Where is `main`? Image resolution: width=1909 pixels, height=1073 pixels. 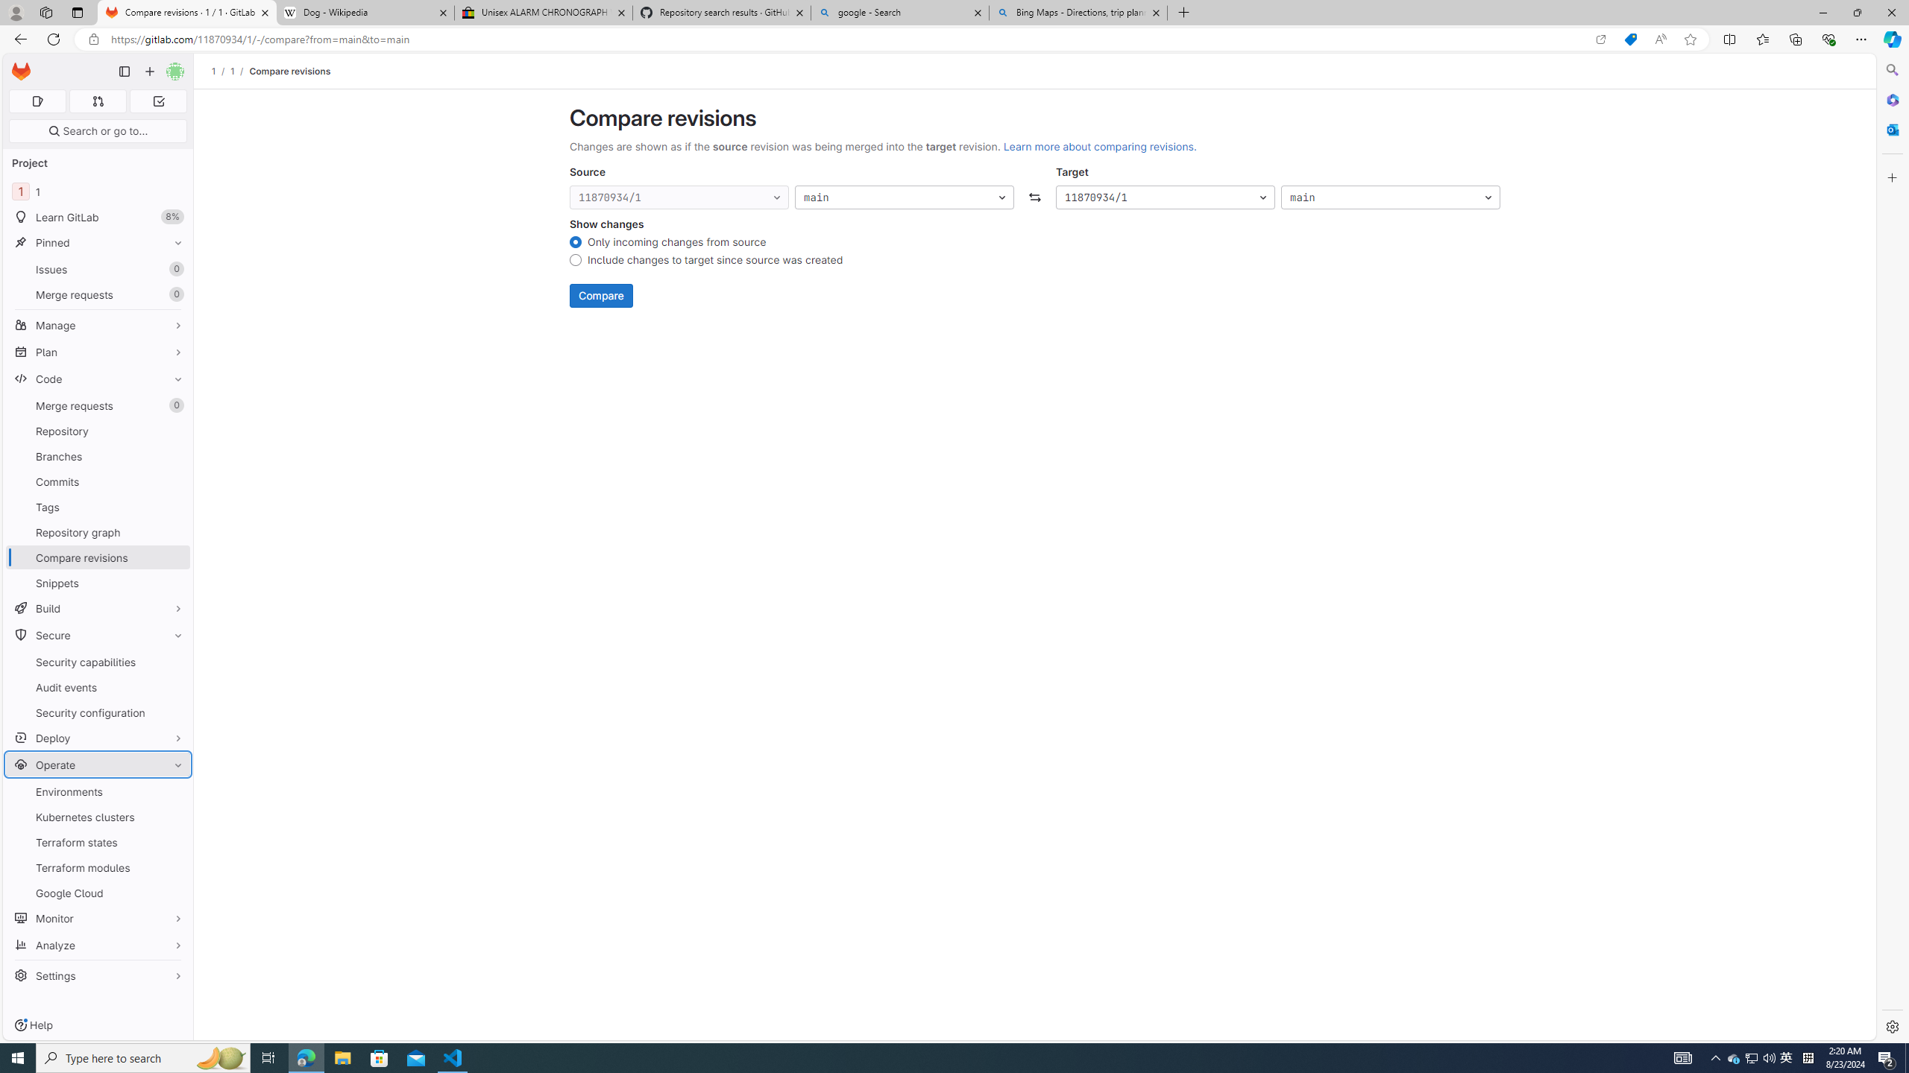
main is located at coordinates (1390, 198).